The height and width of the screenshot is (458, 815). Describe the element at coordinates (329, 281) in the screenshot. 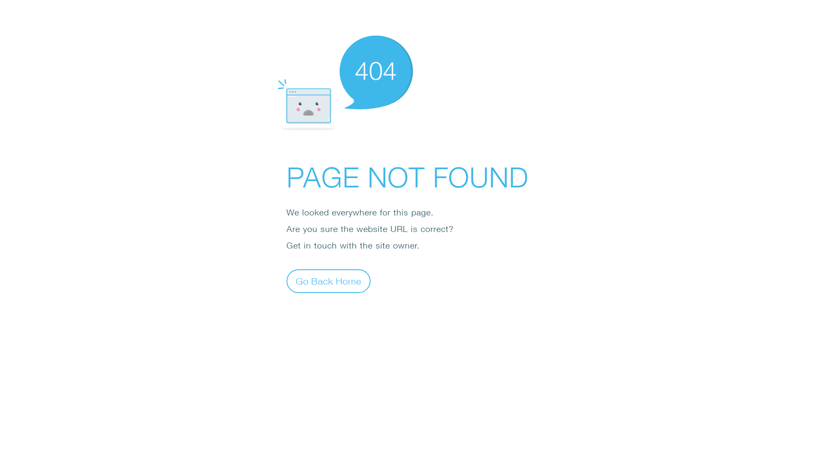

I see `Go Back Home` at that location.